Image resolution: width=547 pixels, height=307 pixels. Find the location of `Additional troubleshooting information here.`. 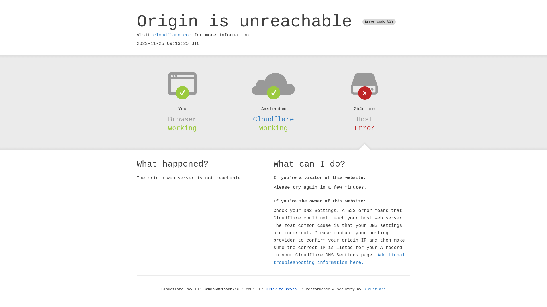

Additional troubleshooting information here. is located at coordinates (339, 259).